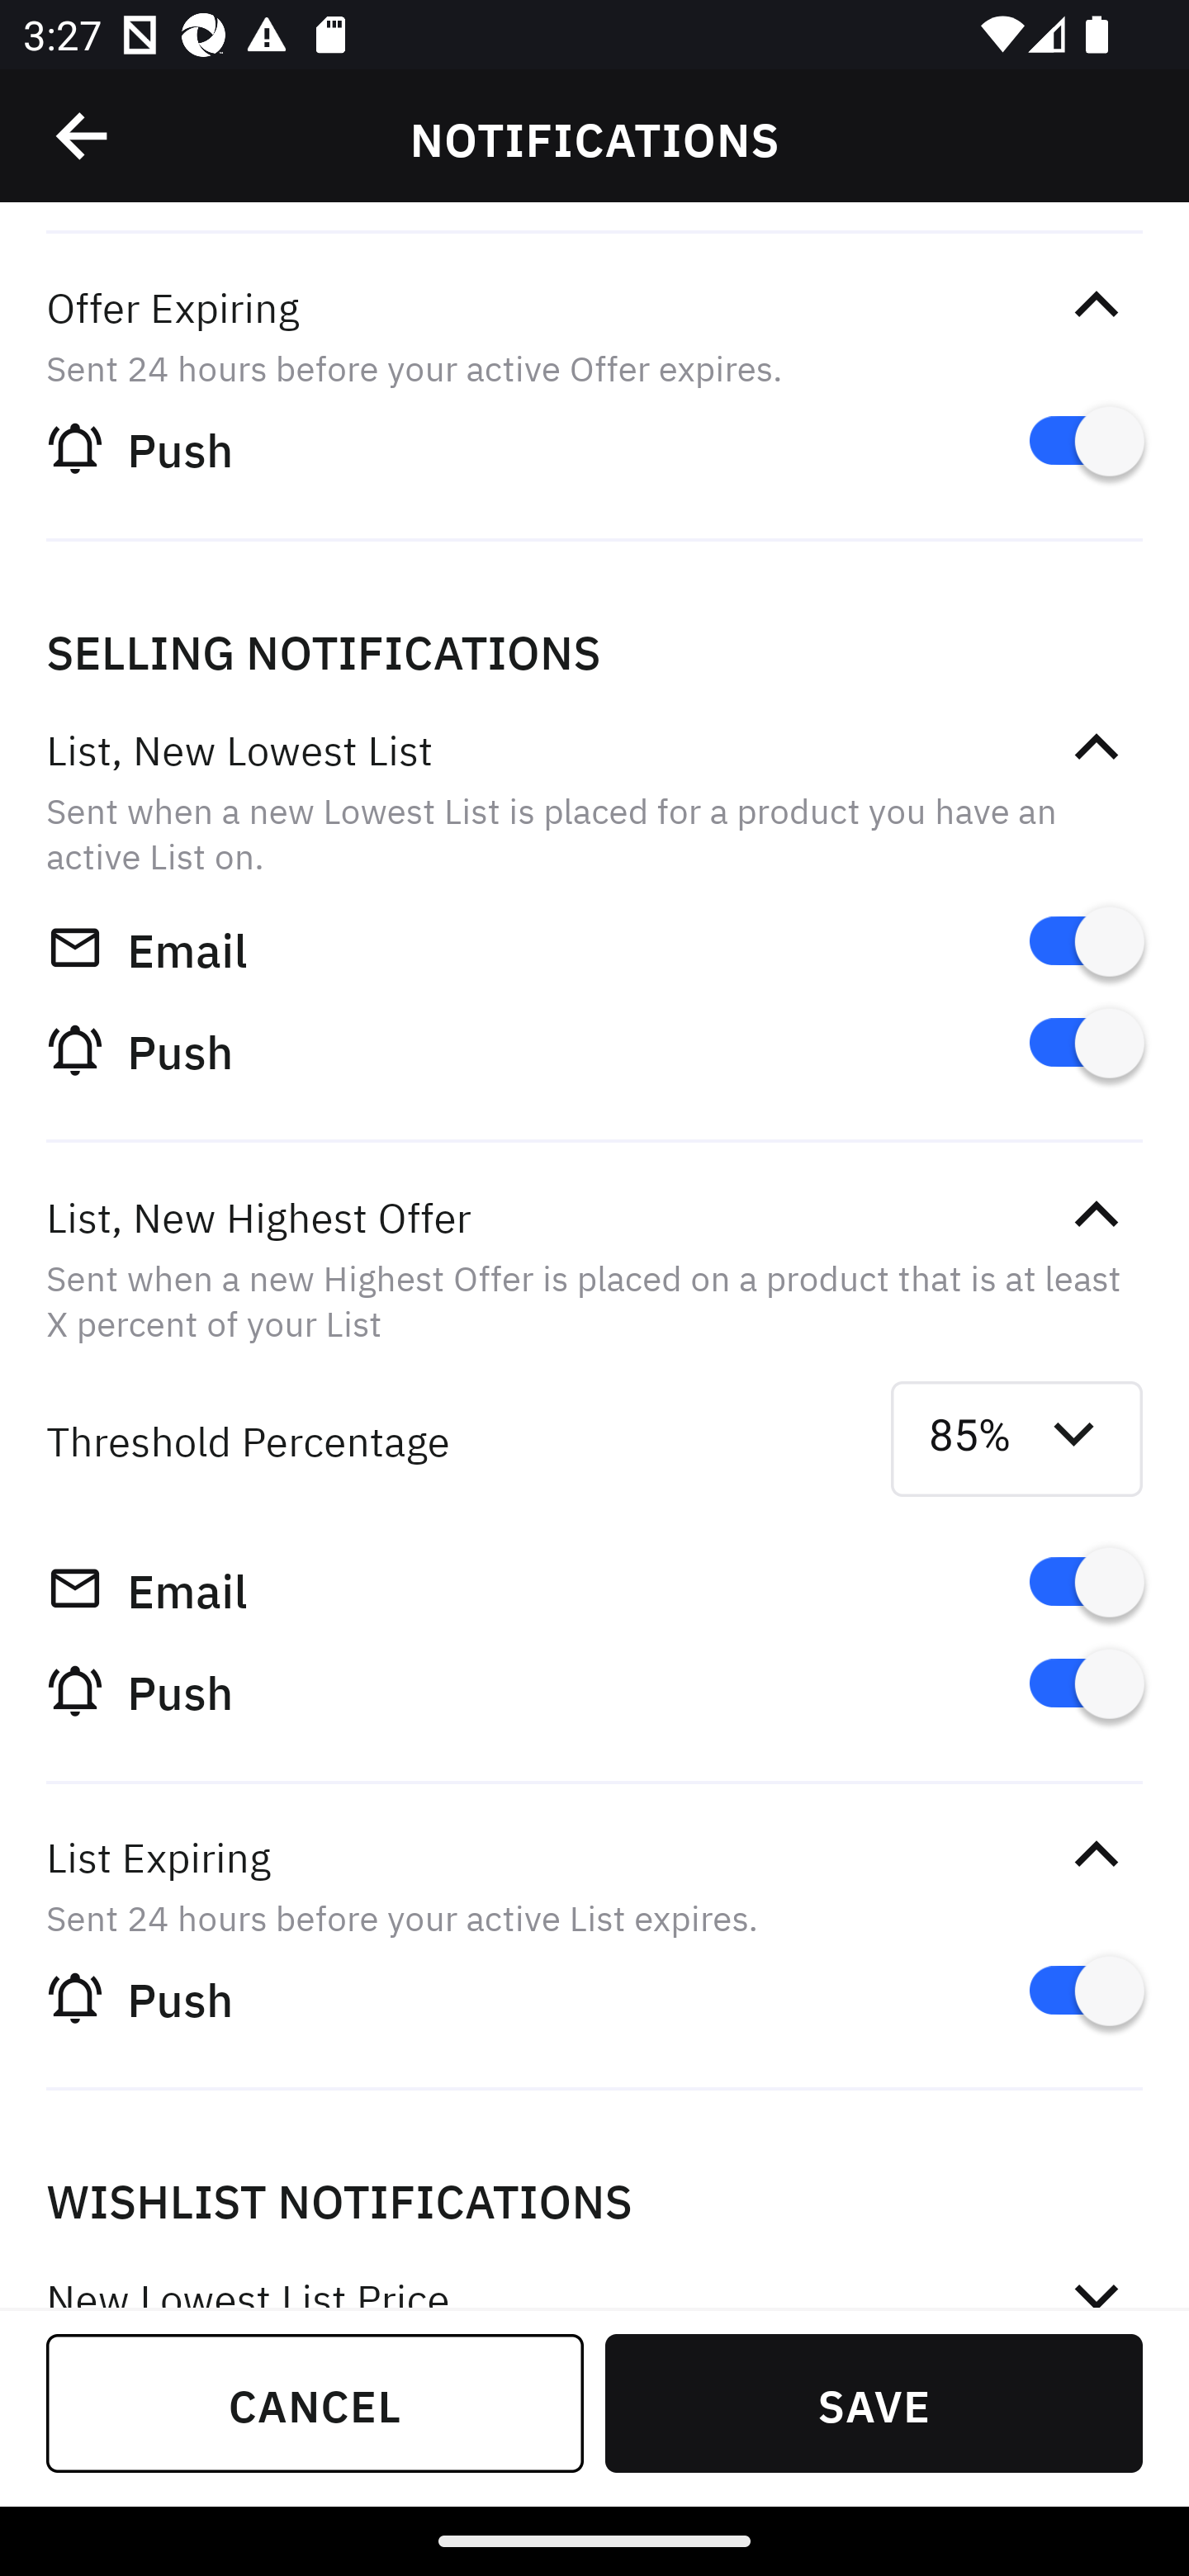  Describe the element at coordinates (1096, 2284) in the screenshot. I see `` at that location.